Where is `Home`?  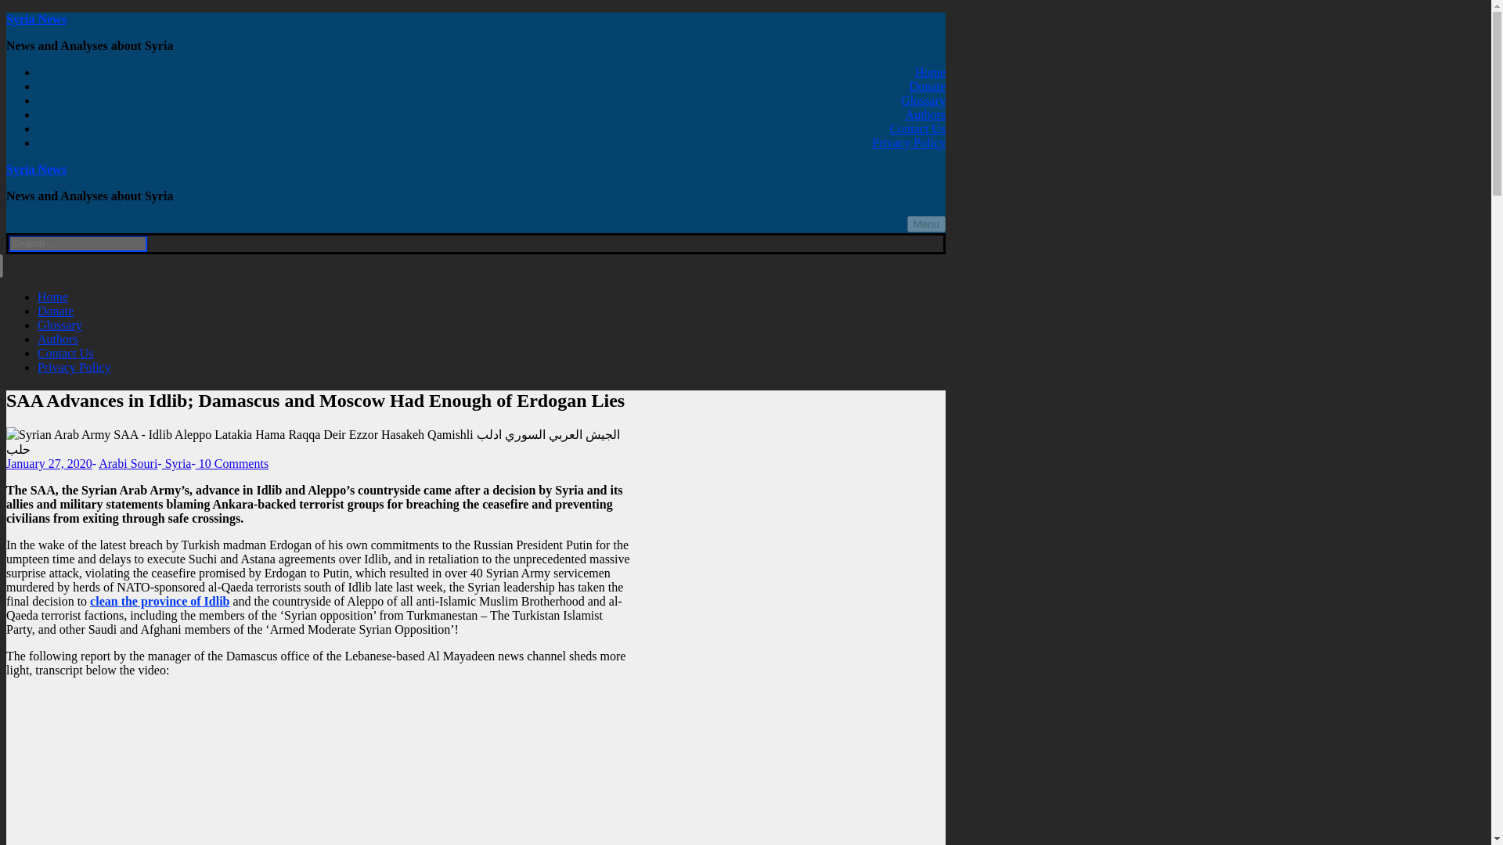 Home is located at coordinates (52, 297).